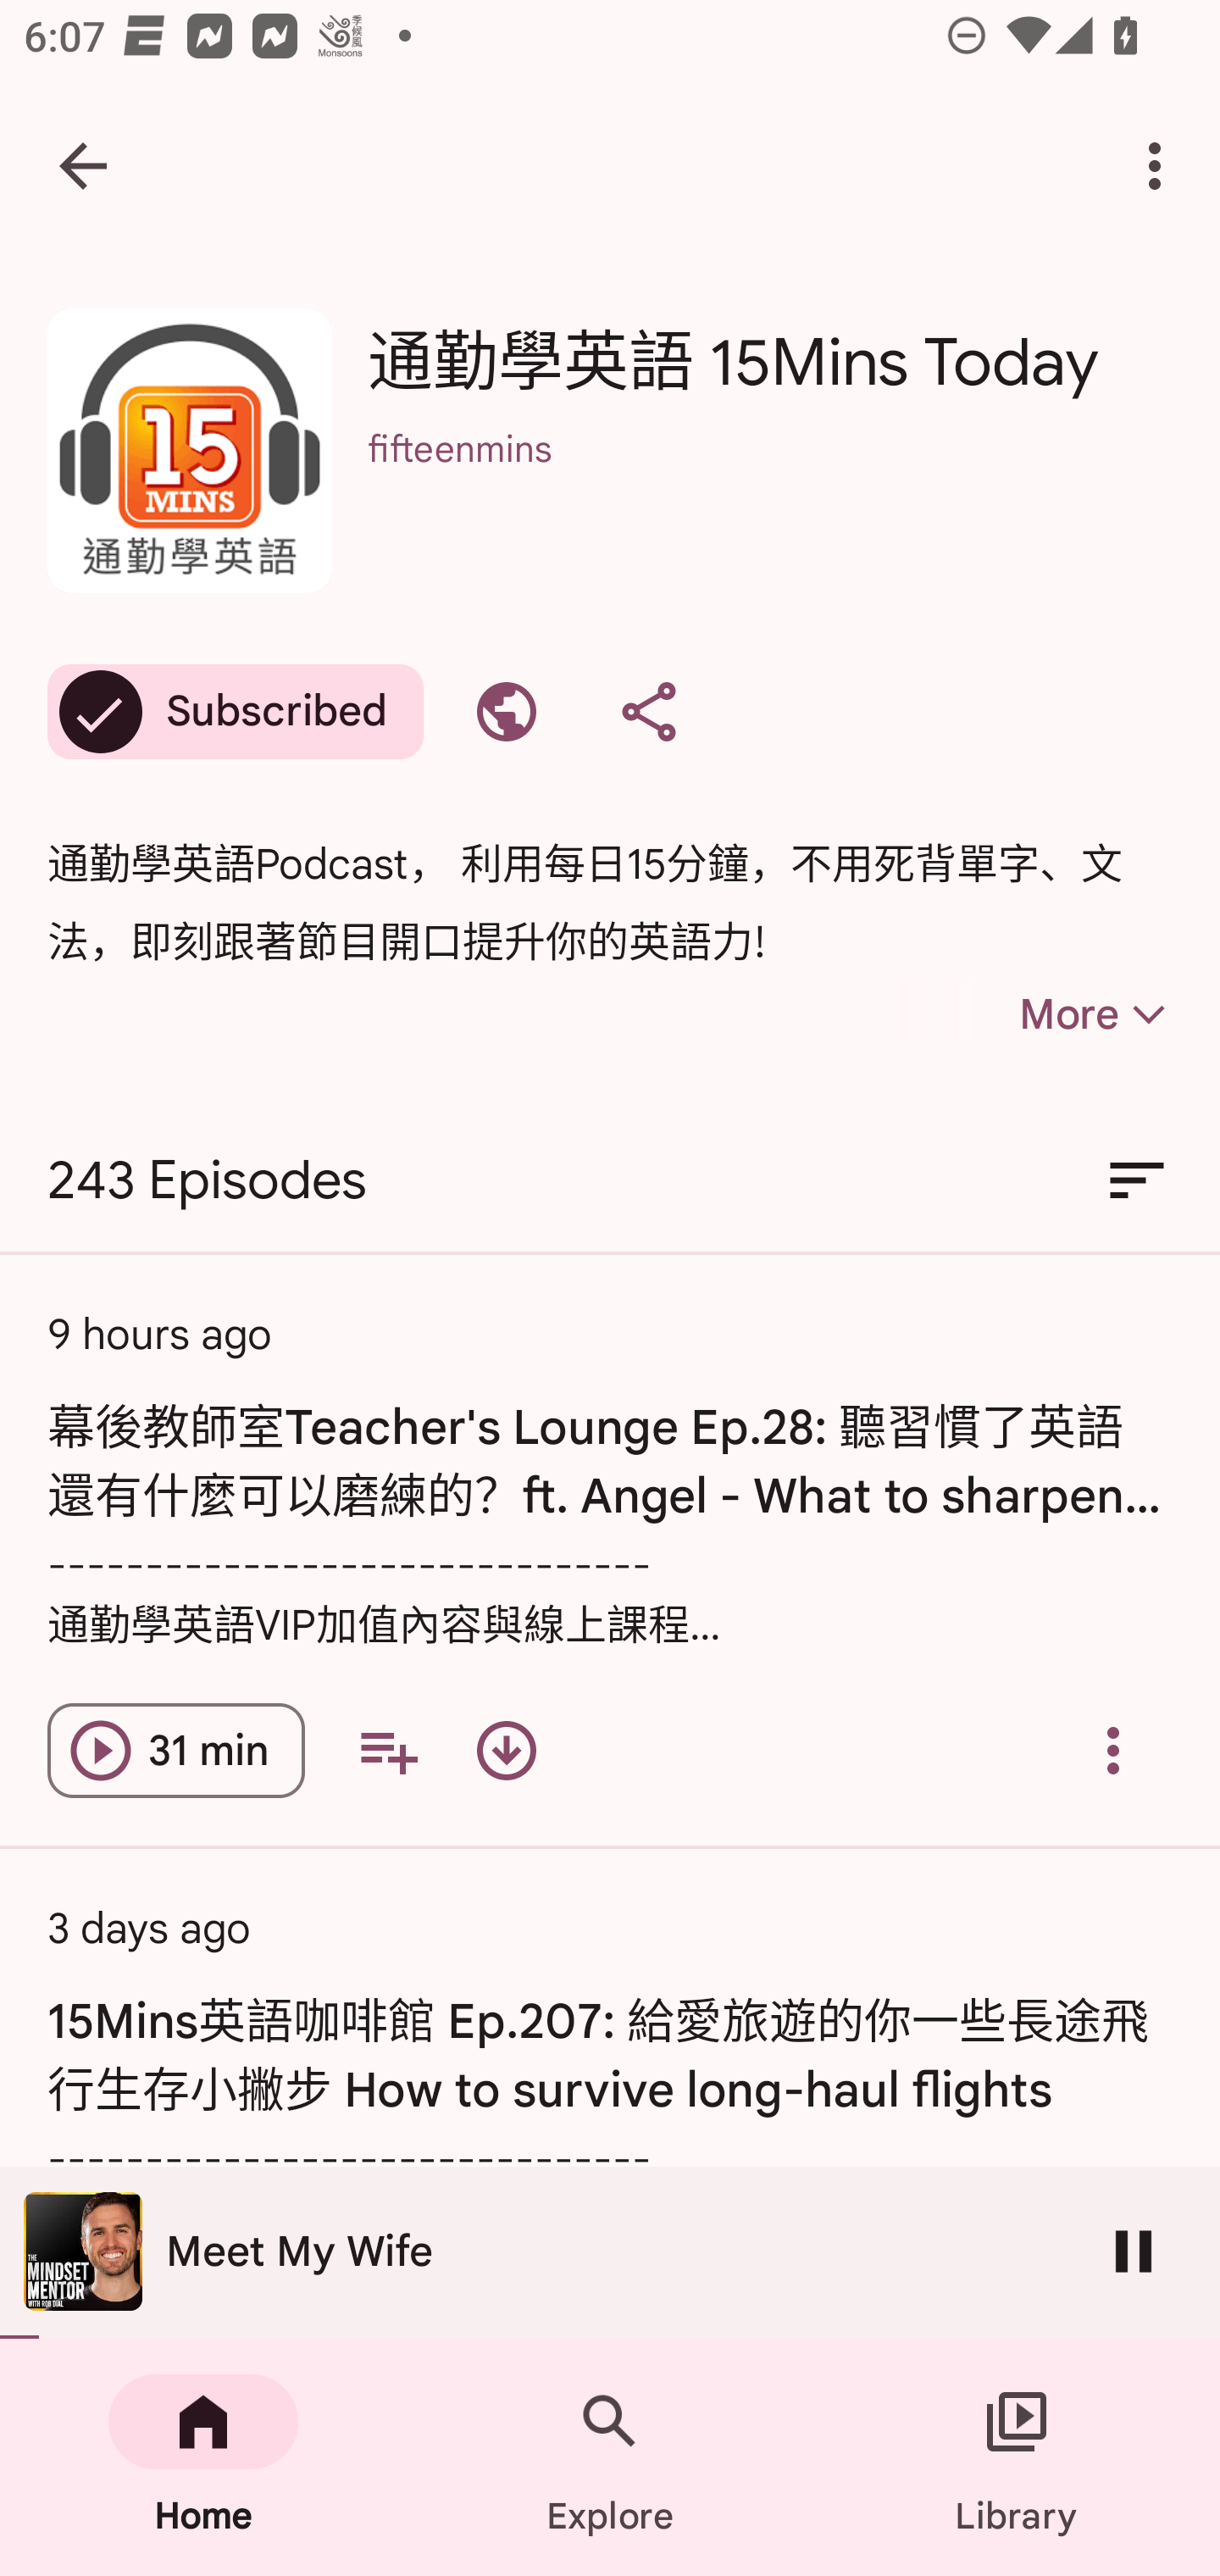 This screenshot has width=1220, height=2576. What do you see at coordinates (610, 2252) in the screenshot?
I see `The Mindset Mentor Meet My Wife Pause 319.0` at bounding box center [610, 2252].